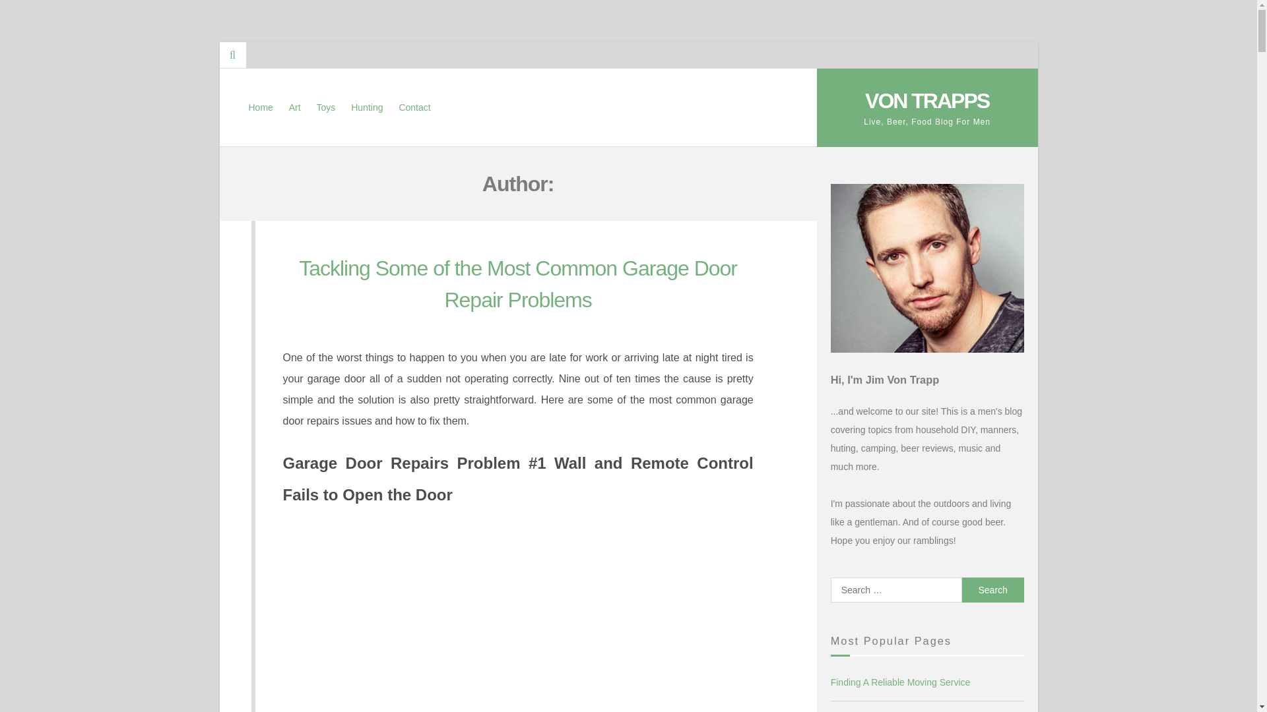 This screenshot has height=712, width=1267. I want to click on Search, so click(992, 589).